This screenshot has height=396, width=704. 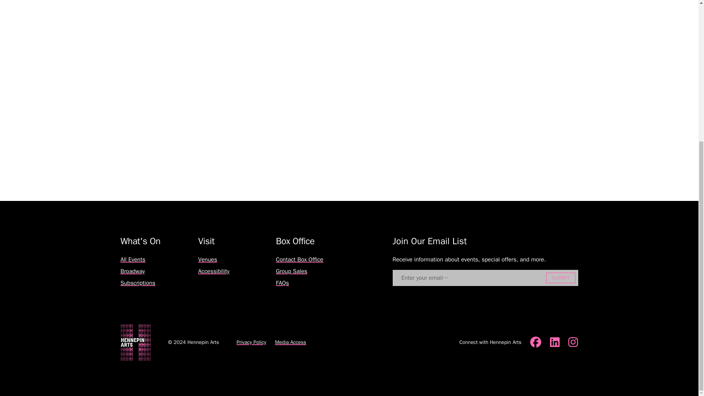 What do you see at coordinates (291, 271) in the screenshot?
I see `Group Sales` at bounding box center [291, 271].